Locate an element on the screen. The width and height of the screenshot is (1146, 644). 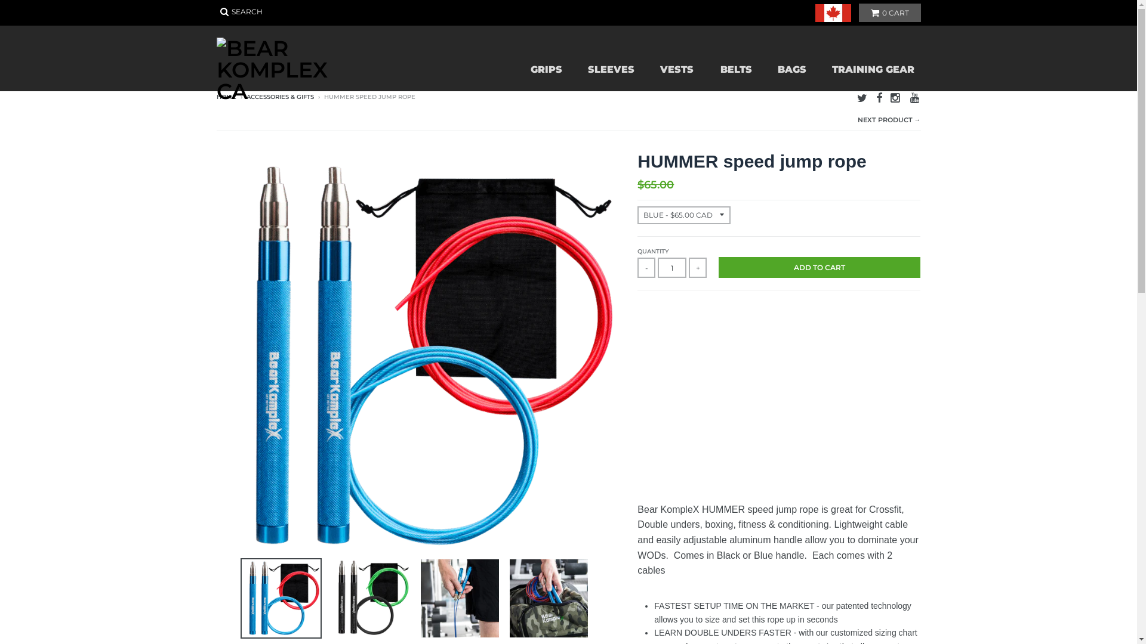
SEARCH is located at coordinates (241, 12).